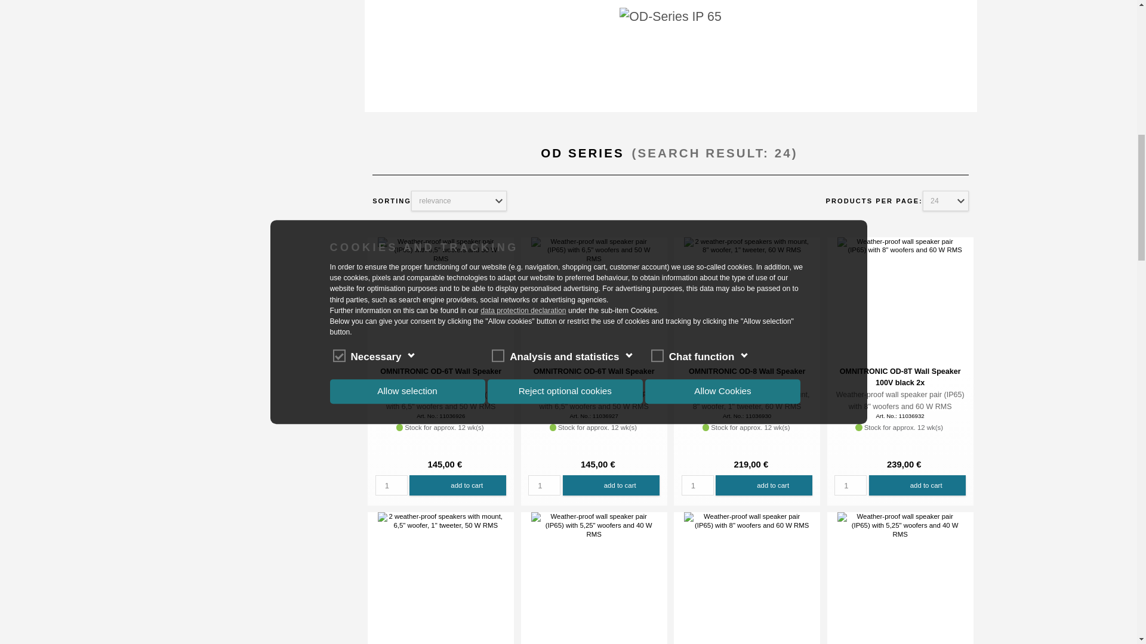 The image size is (1146, 644). Describe the element at coordinates (900, 246) in the screenshot. I see `OMNITRONIC OD-8T Wall Speaker 100V black 2x` at that location.